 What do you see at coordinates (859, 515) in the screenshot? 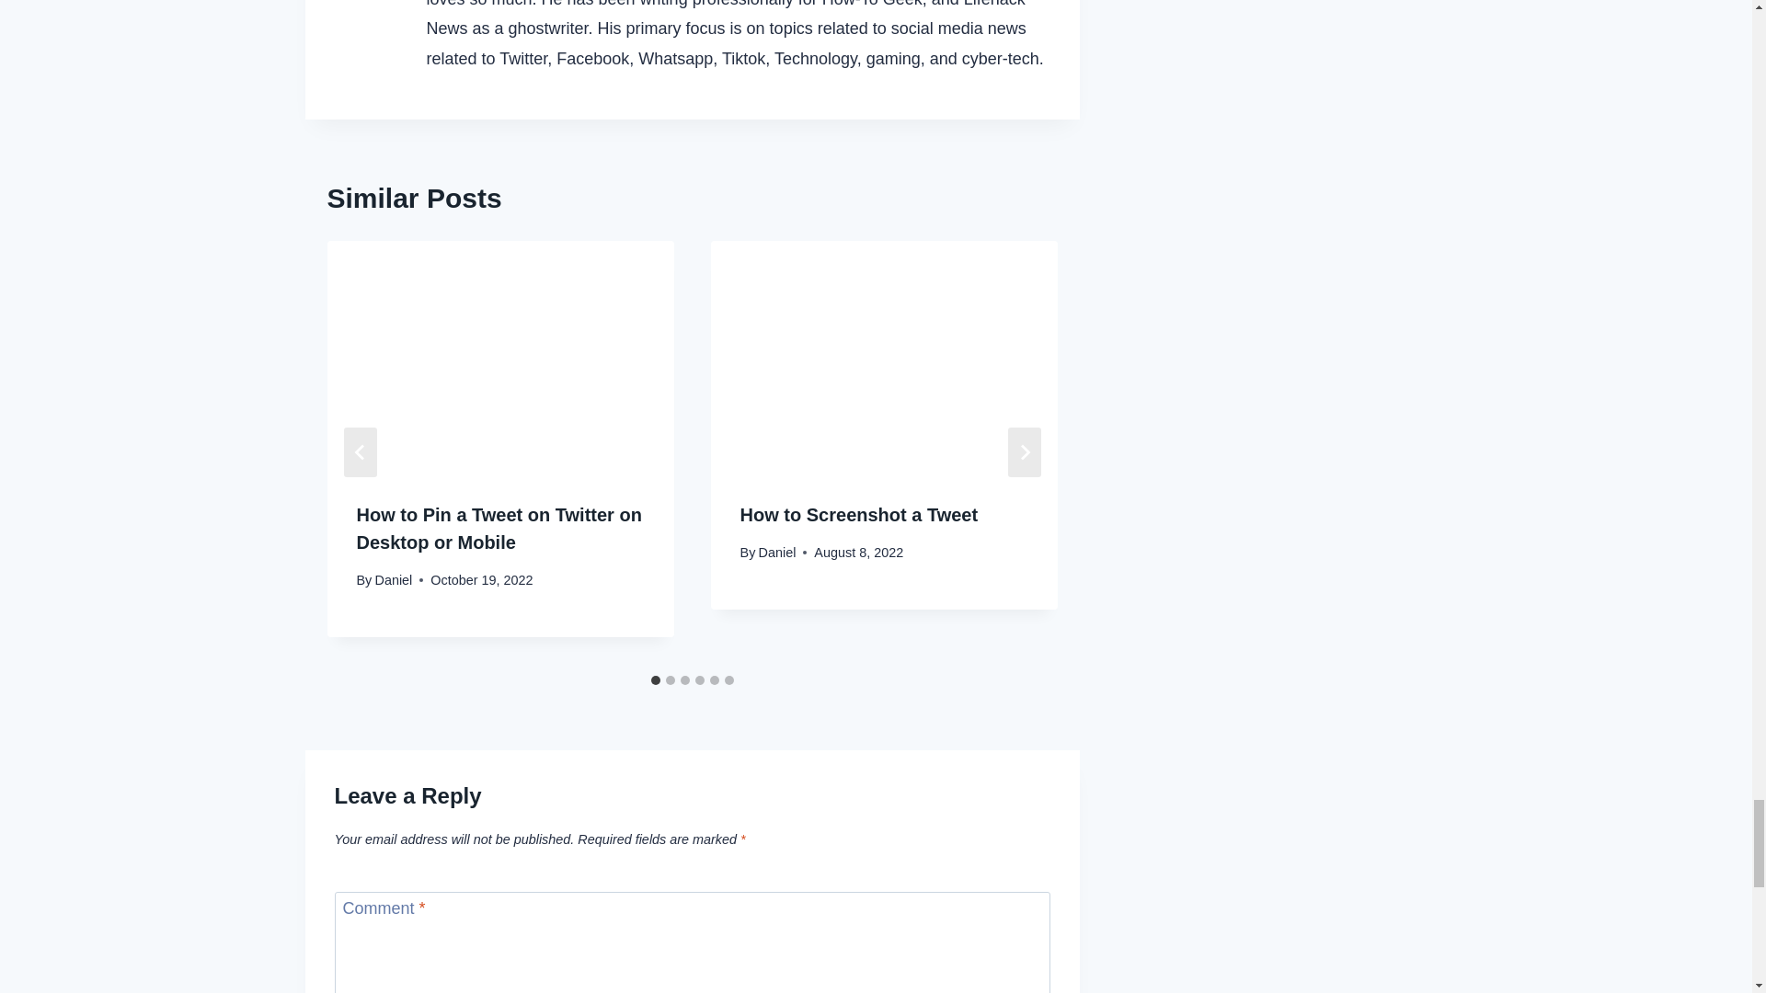
I see `How to Screenshot a Tweet` at bounding box center [859, 515].